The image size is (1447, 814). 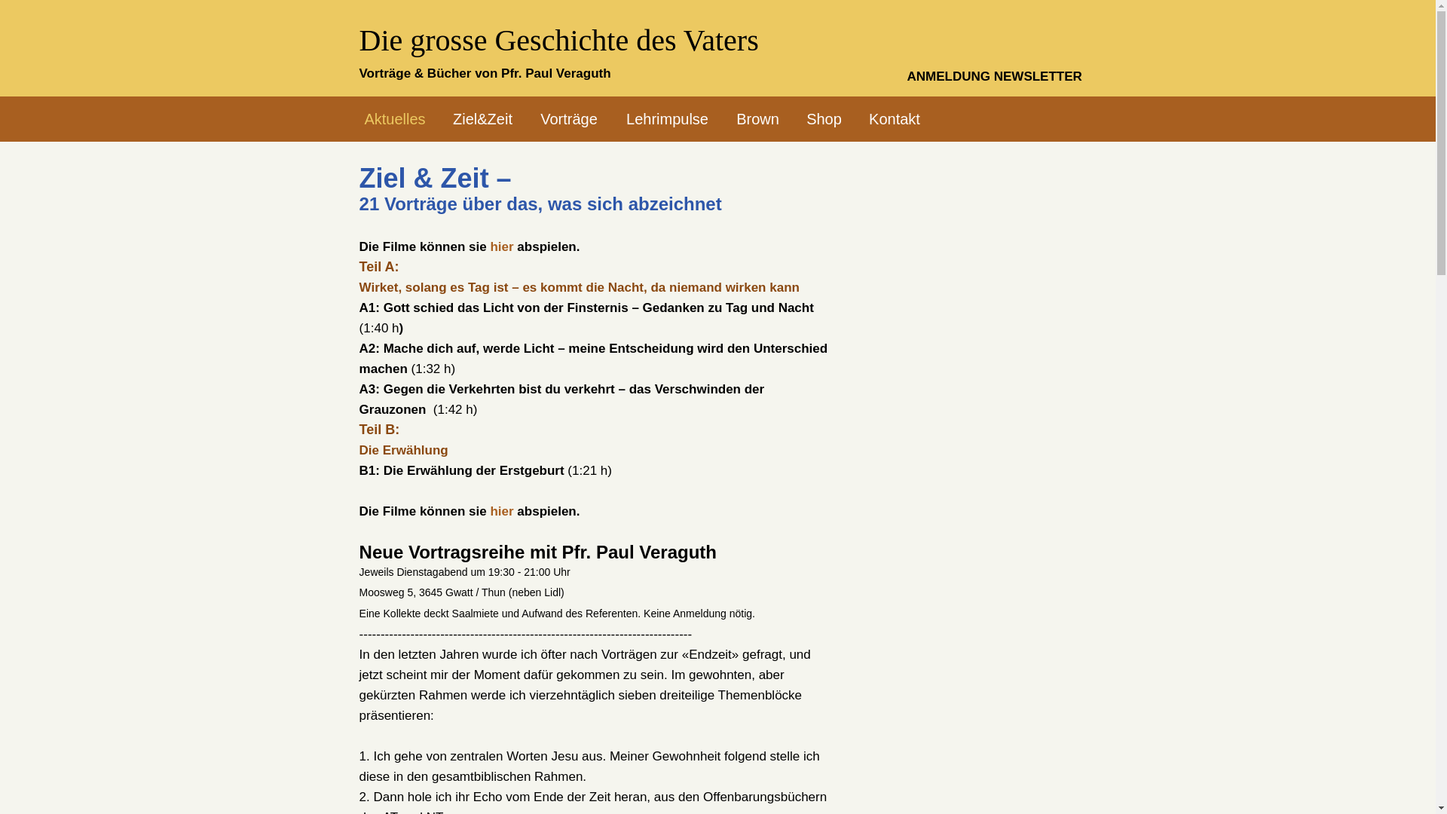 What do you see at coordinates (758, 119) in the screenshot?
I see `Brown` at bounding box center [758, 119].